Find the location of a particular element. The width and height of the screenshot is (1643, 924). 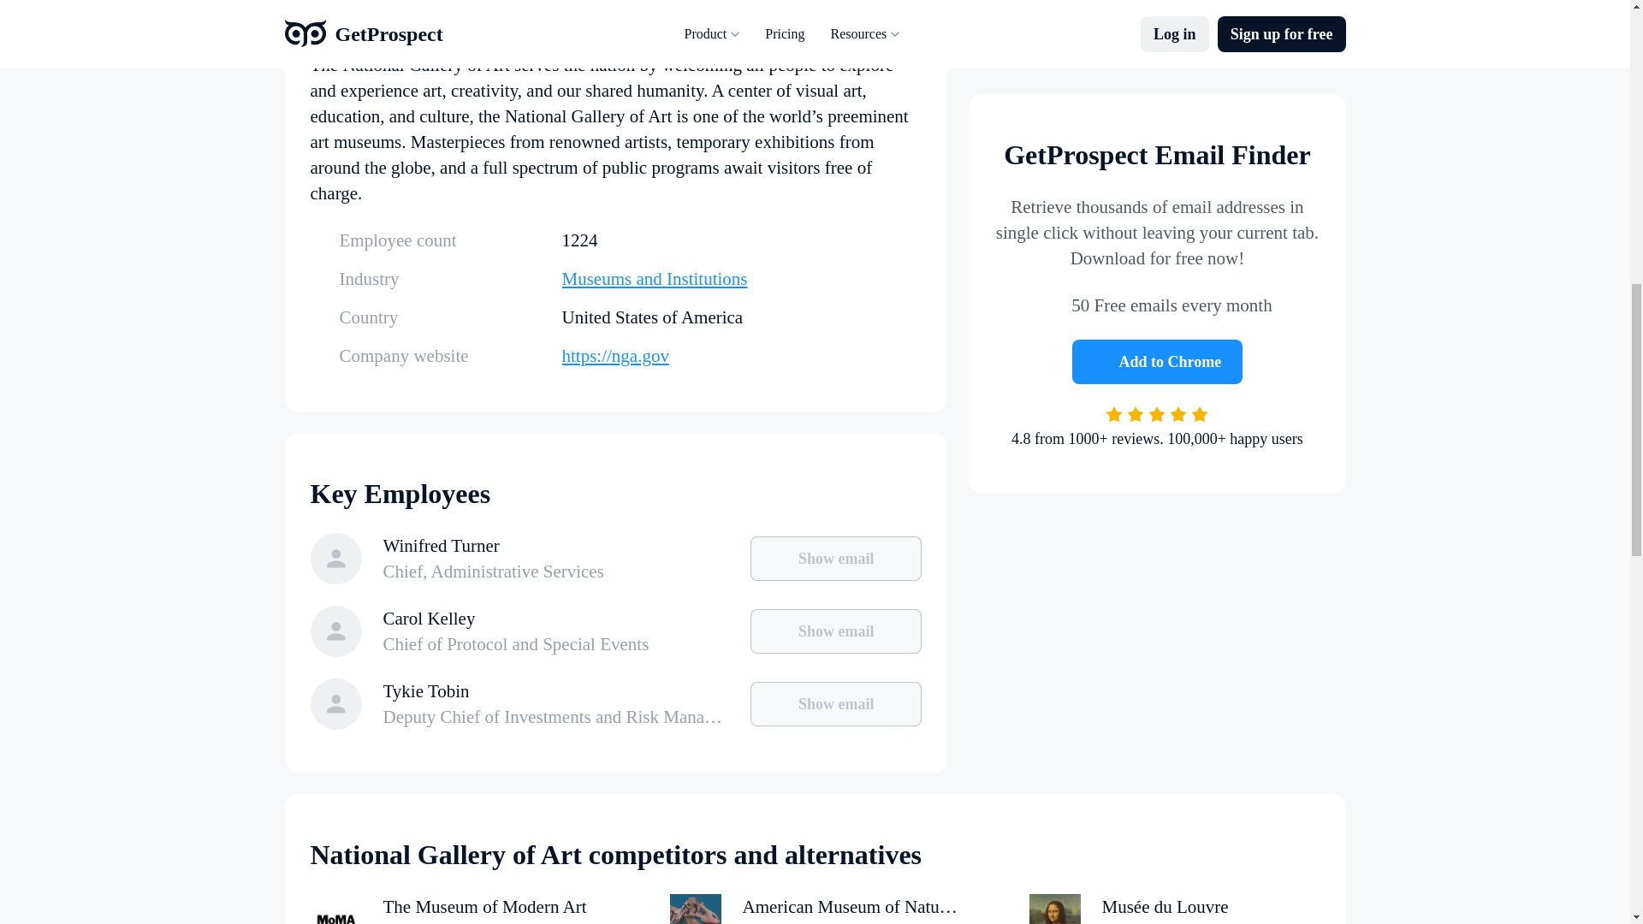

Museums and Institutions is located at coordinates (741, 279).